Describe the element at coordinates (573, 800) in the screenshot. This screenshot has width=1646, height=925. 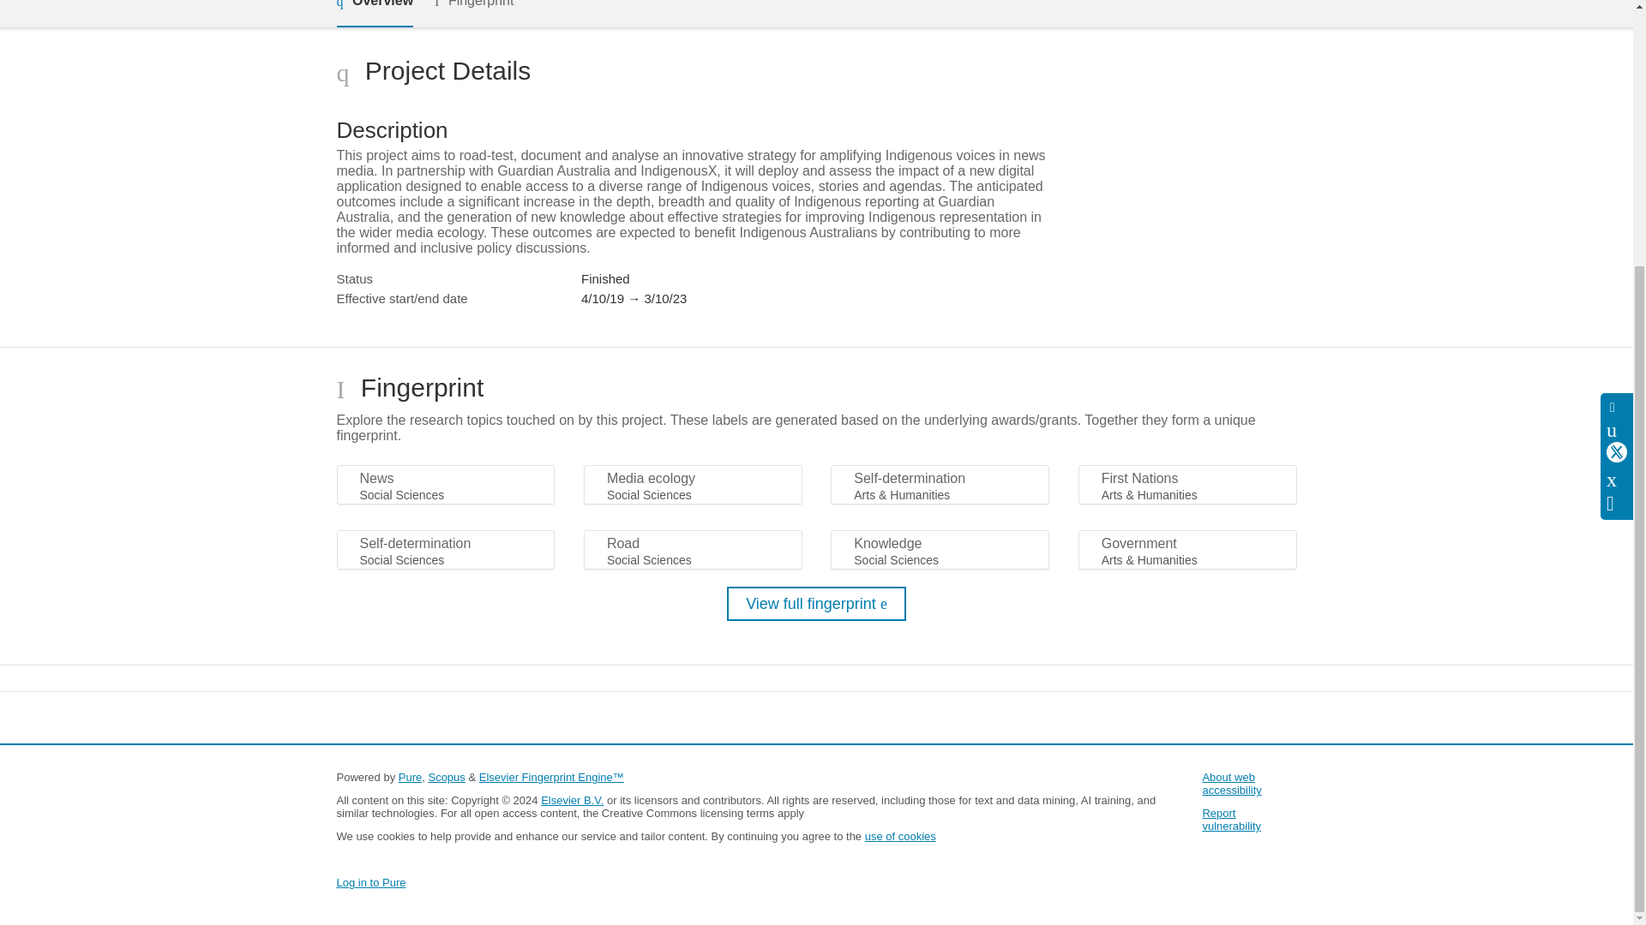
I see `Elsevier B.V.` at that location.